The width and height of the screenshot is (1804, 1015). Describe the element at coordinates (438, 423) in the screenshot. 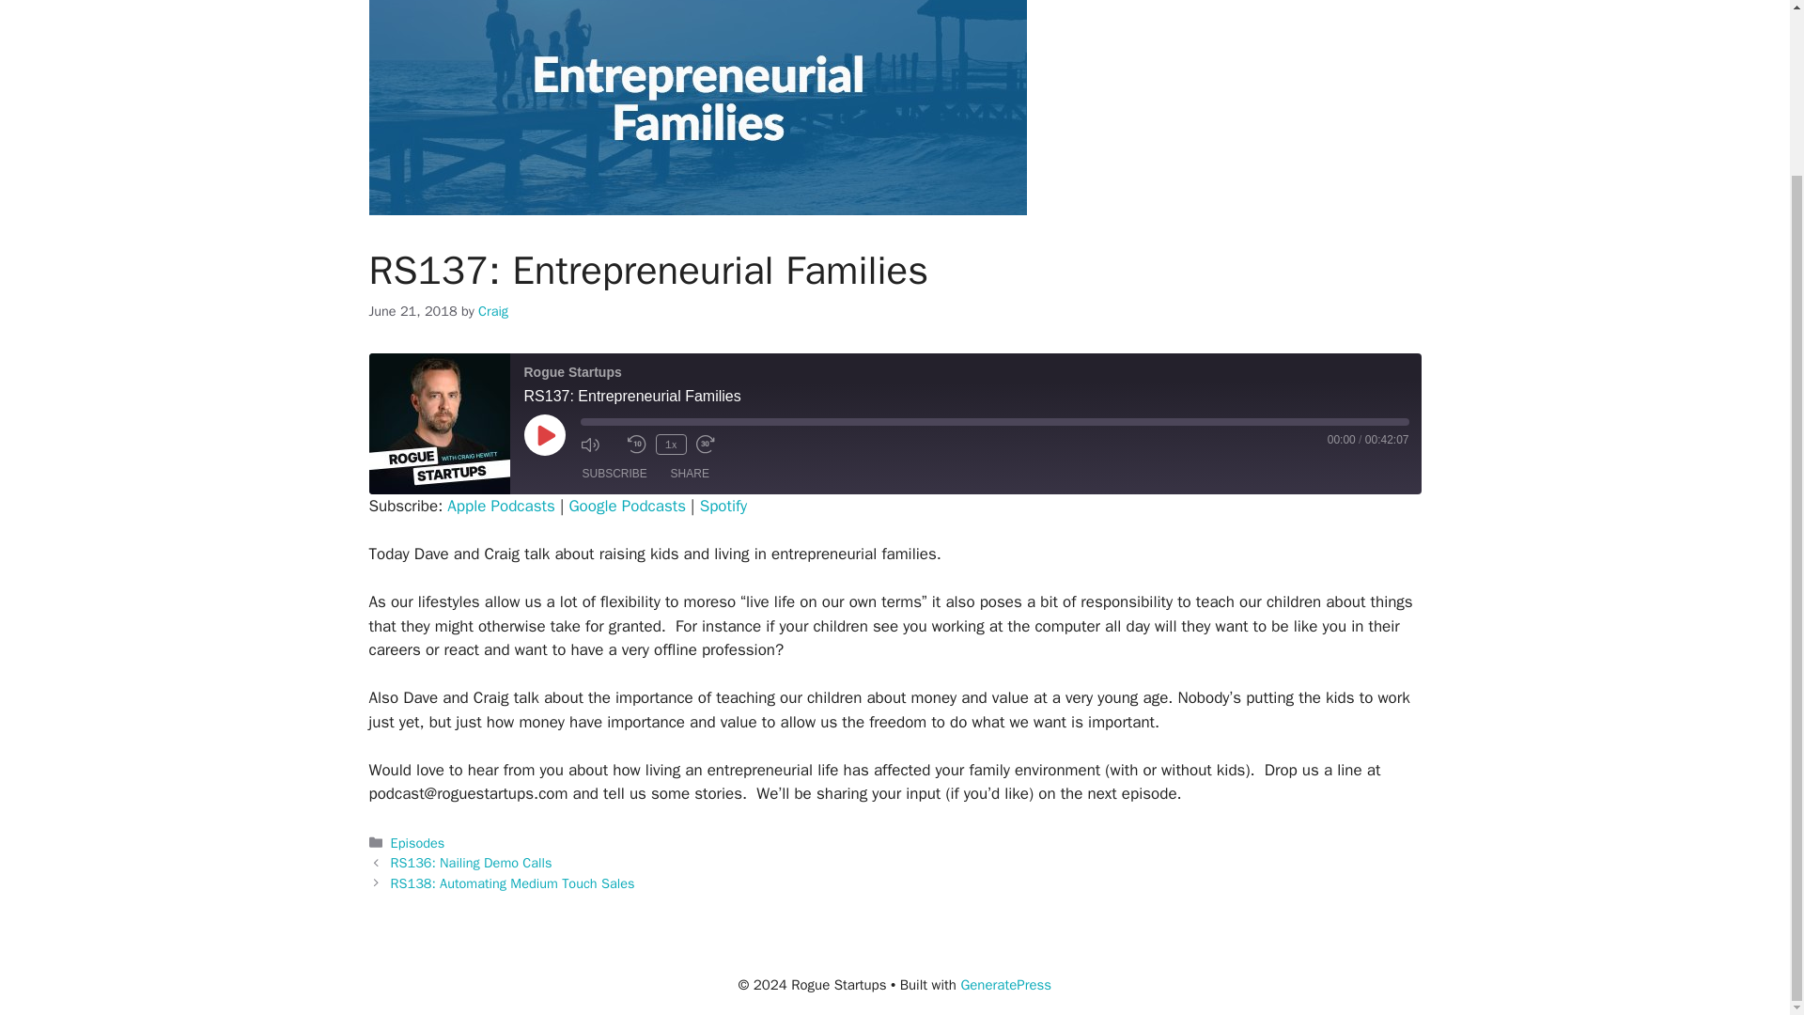

I see `Rogue Startups` at that location.